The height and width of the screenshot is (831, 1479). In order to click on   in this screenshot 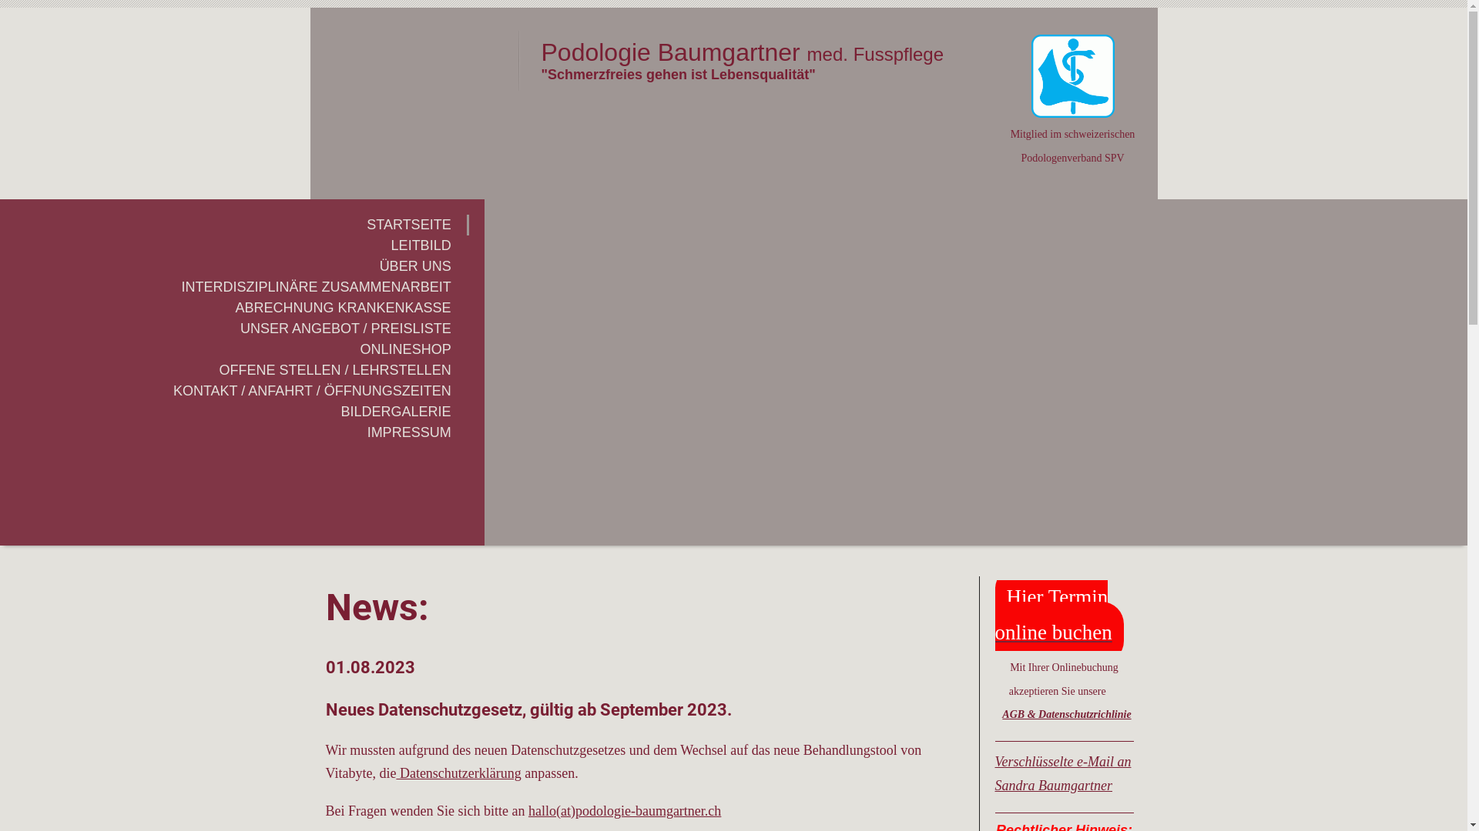, I will do `click(414, 42)`.